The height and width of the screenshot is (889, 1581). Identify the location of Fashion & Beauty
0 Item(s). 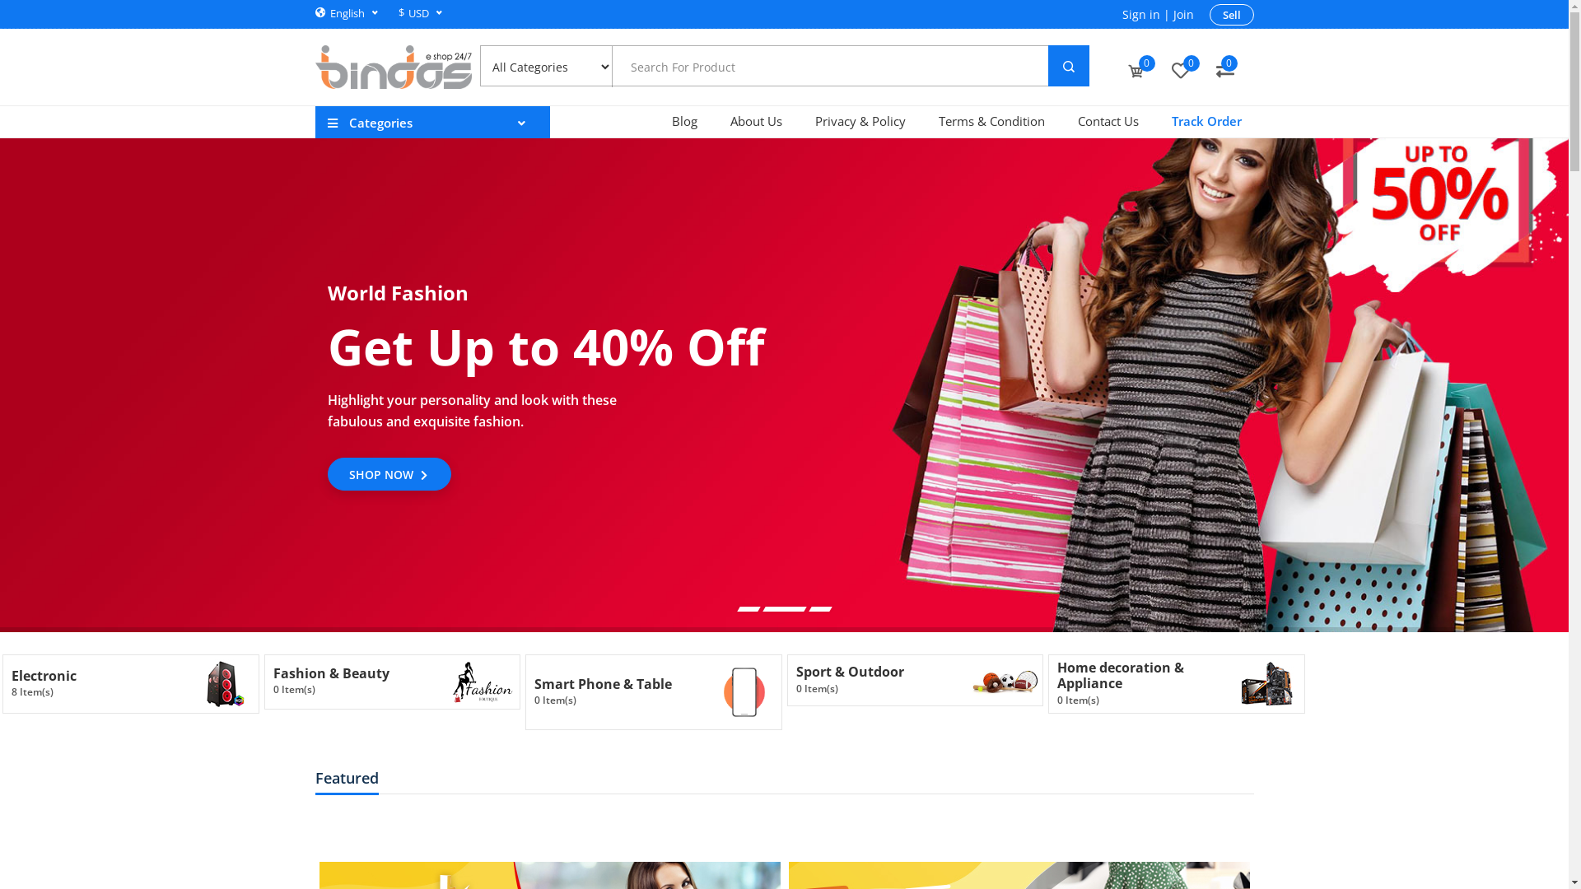
(392, 682).